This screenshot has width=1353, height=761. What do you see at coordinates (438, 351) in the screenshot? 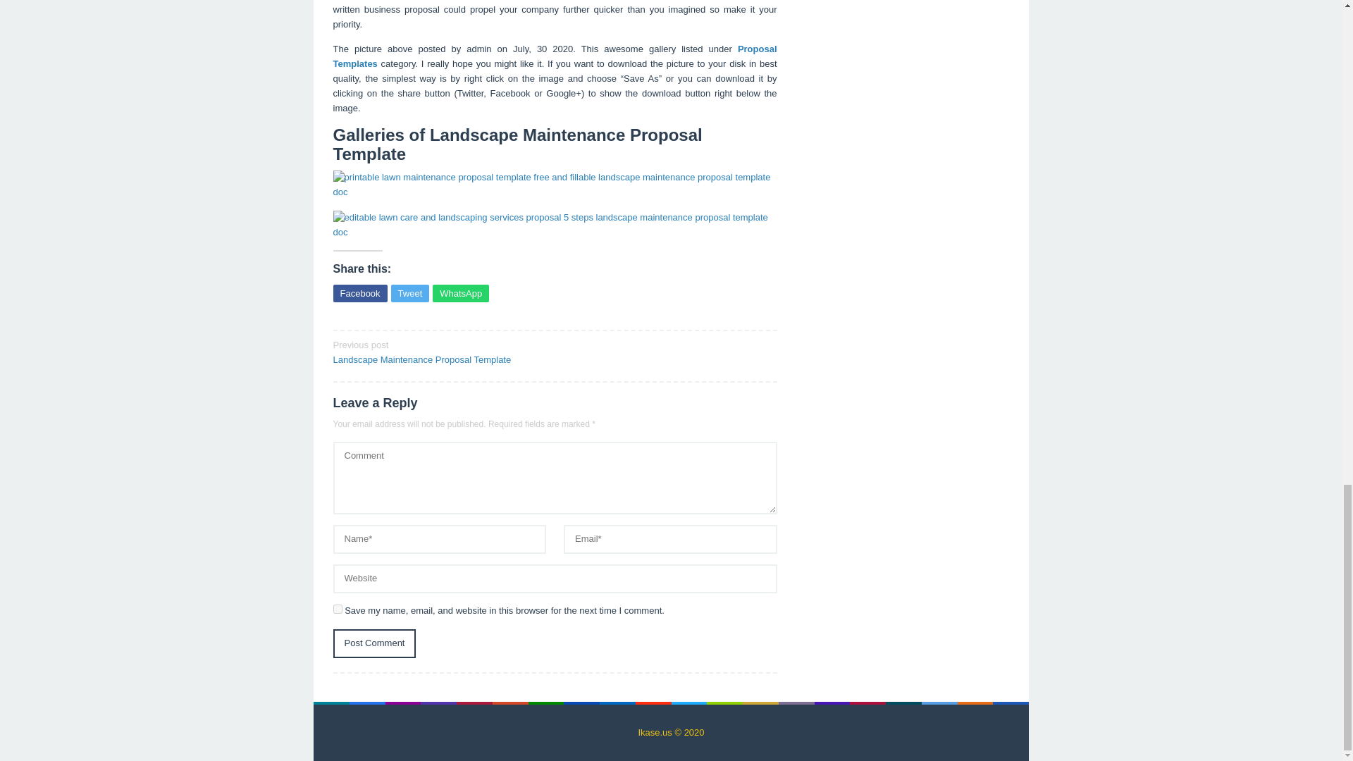
I see `WhatsApp` at bounding box center [438, 351].